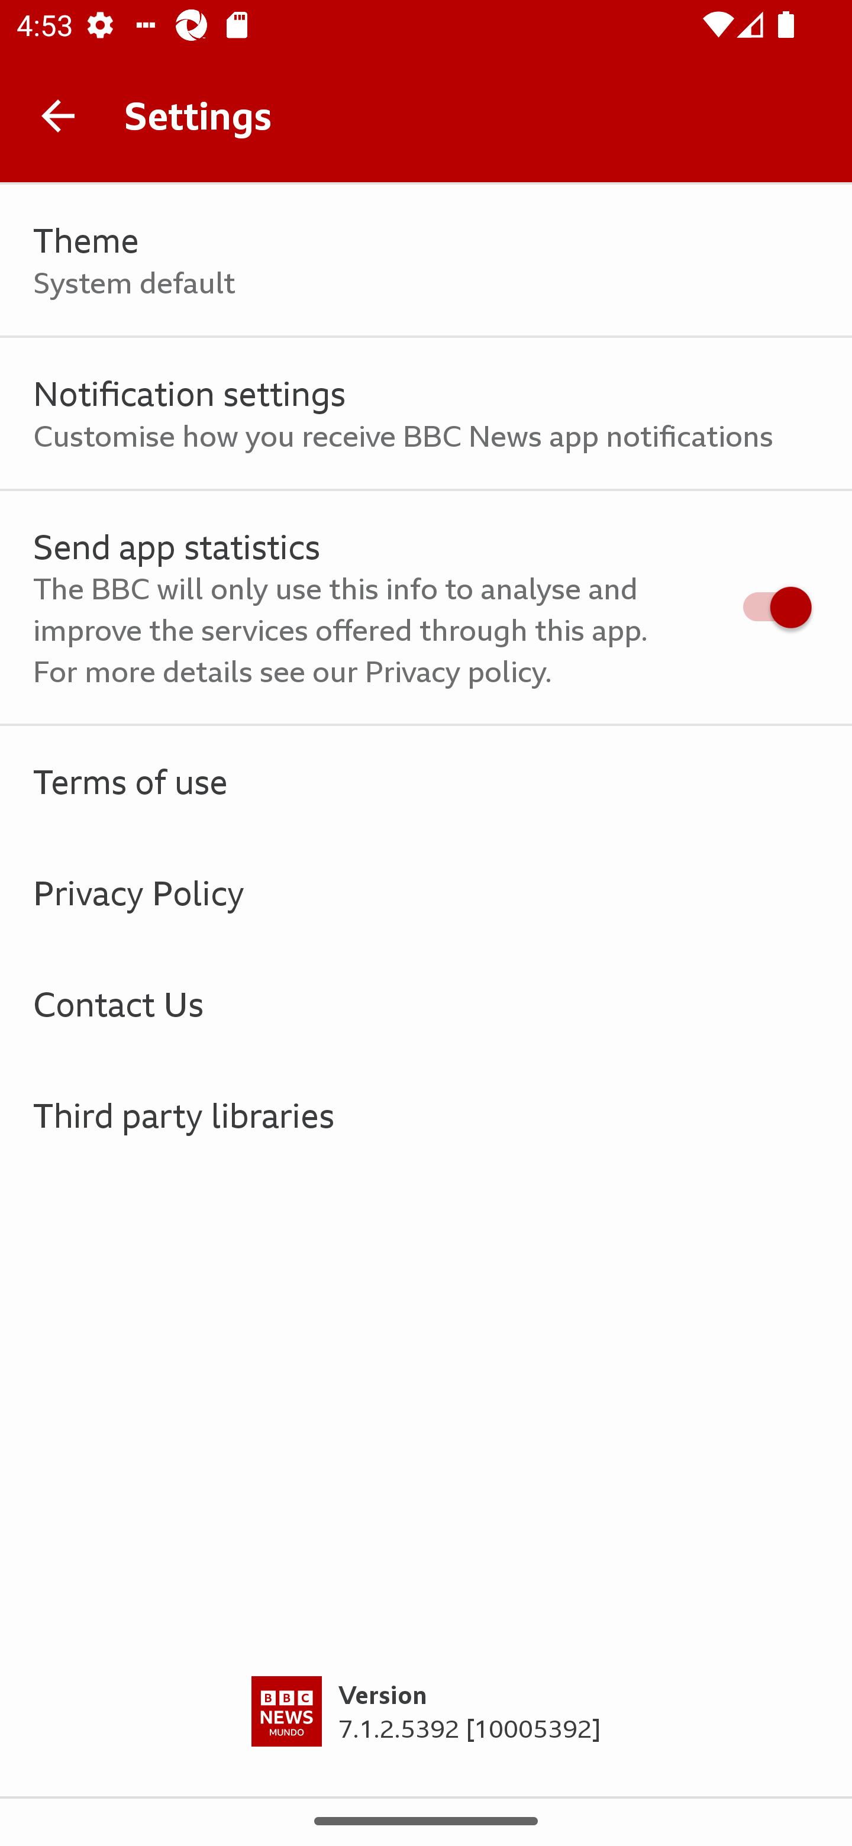  Describe the element at coordinates (426, 782) in the screenshot. I see `Terms of use` at that location.